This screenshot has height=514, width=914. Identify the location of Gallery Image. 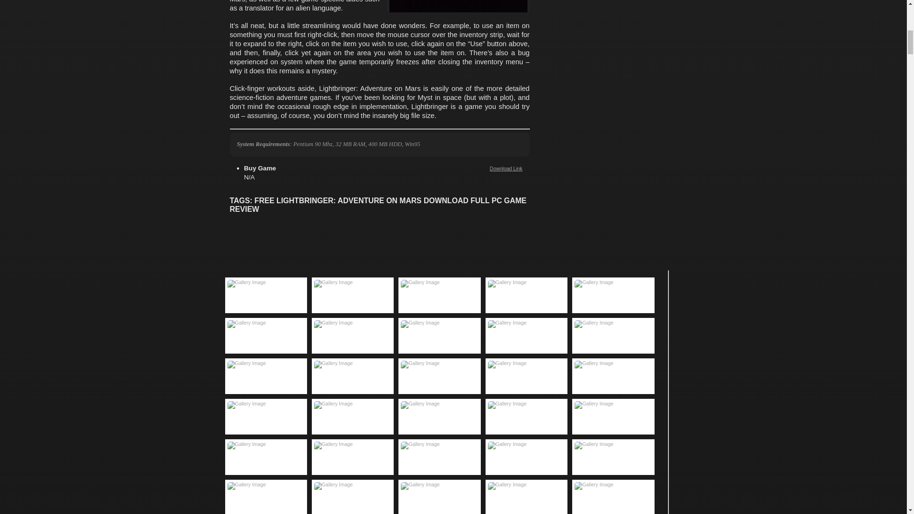
(266, 335).